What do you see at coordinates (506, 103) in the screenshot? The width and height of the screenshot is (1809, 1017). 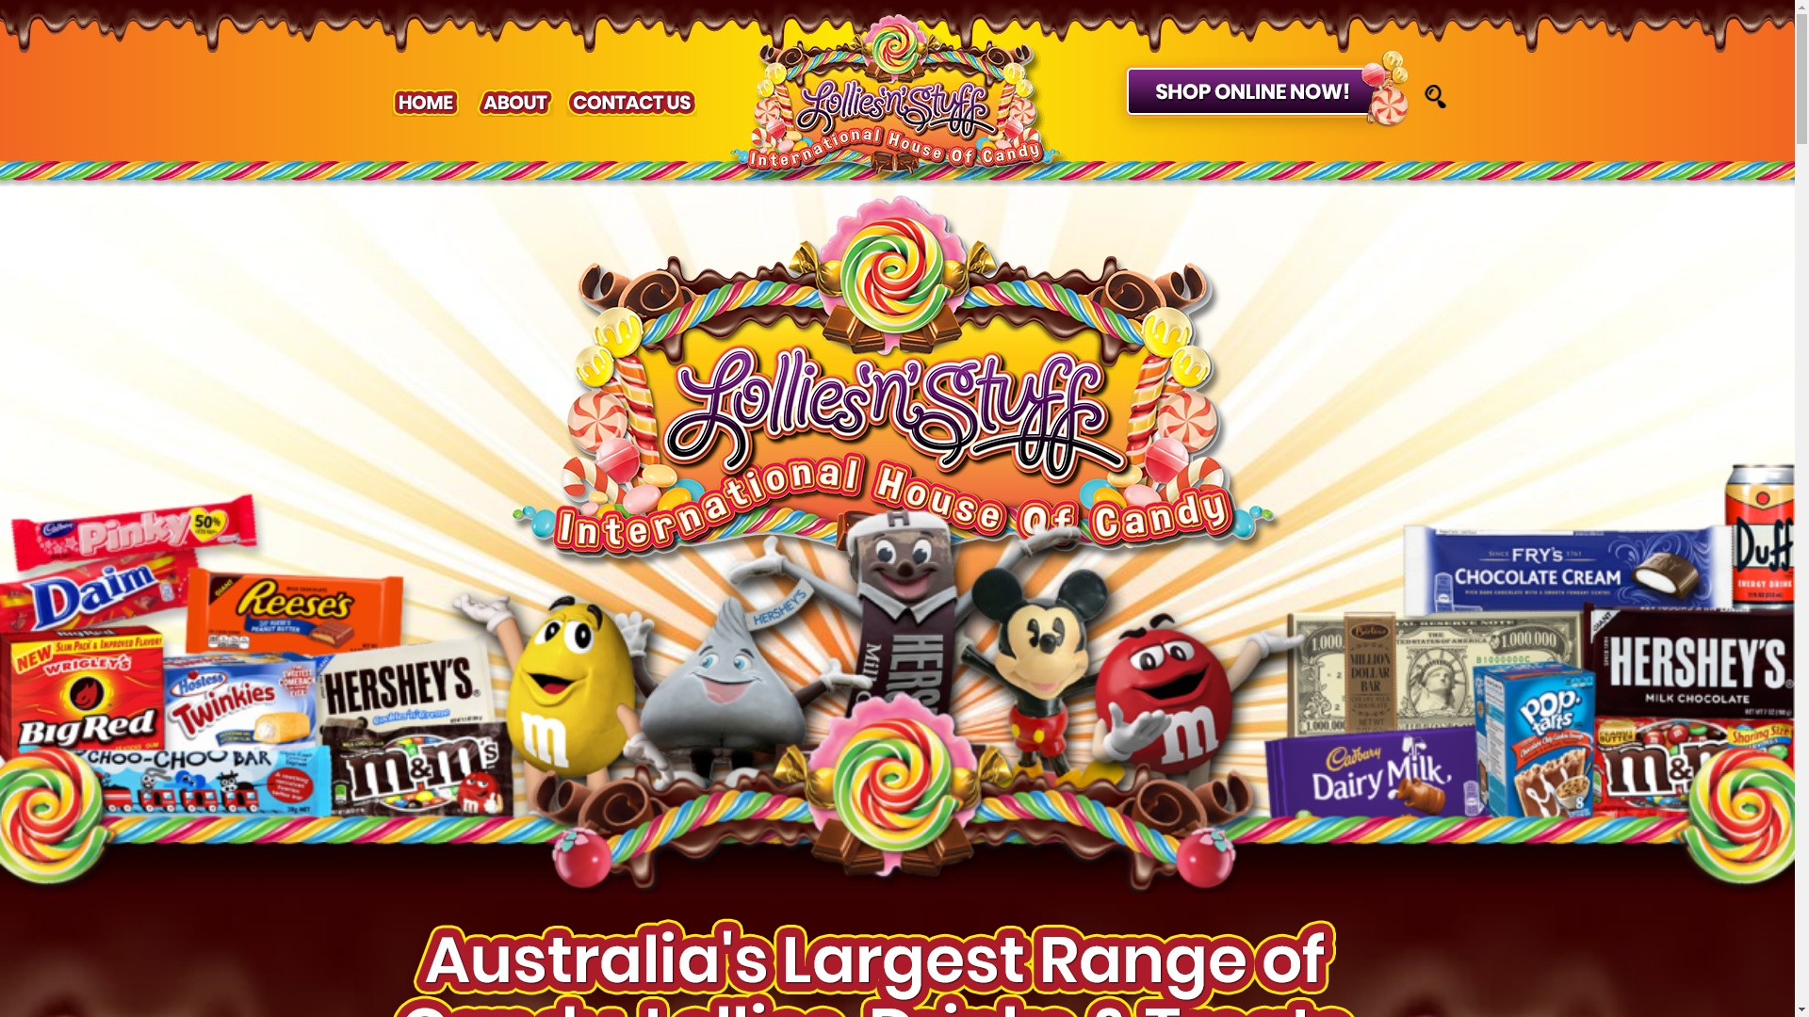 I see `About` at bounding box center [506, 103].